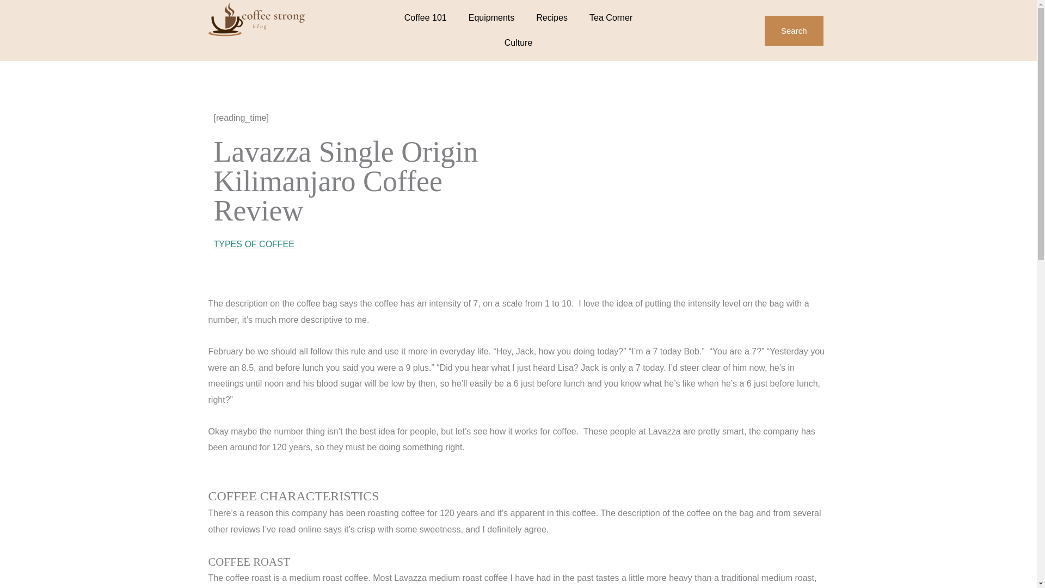 The height and width of the screenshot is (588, 1045). Describe the element at coordinates (794, 30) in the screenshot. I see `Search` at that location.